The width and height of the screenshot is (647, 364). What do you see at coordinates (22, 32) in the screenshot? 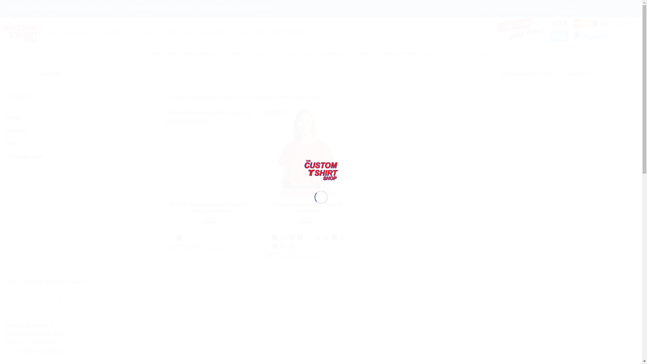
I see `The Custom T Shirt Shop - T Shirt Printing Australia` at bounding box center [22, 32].